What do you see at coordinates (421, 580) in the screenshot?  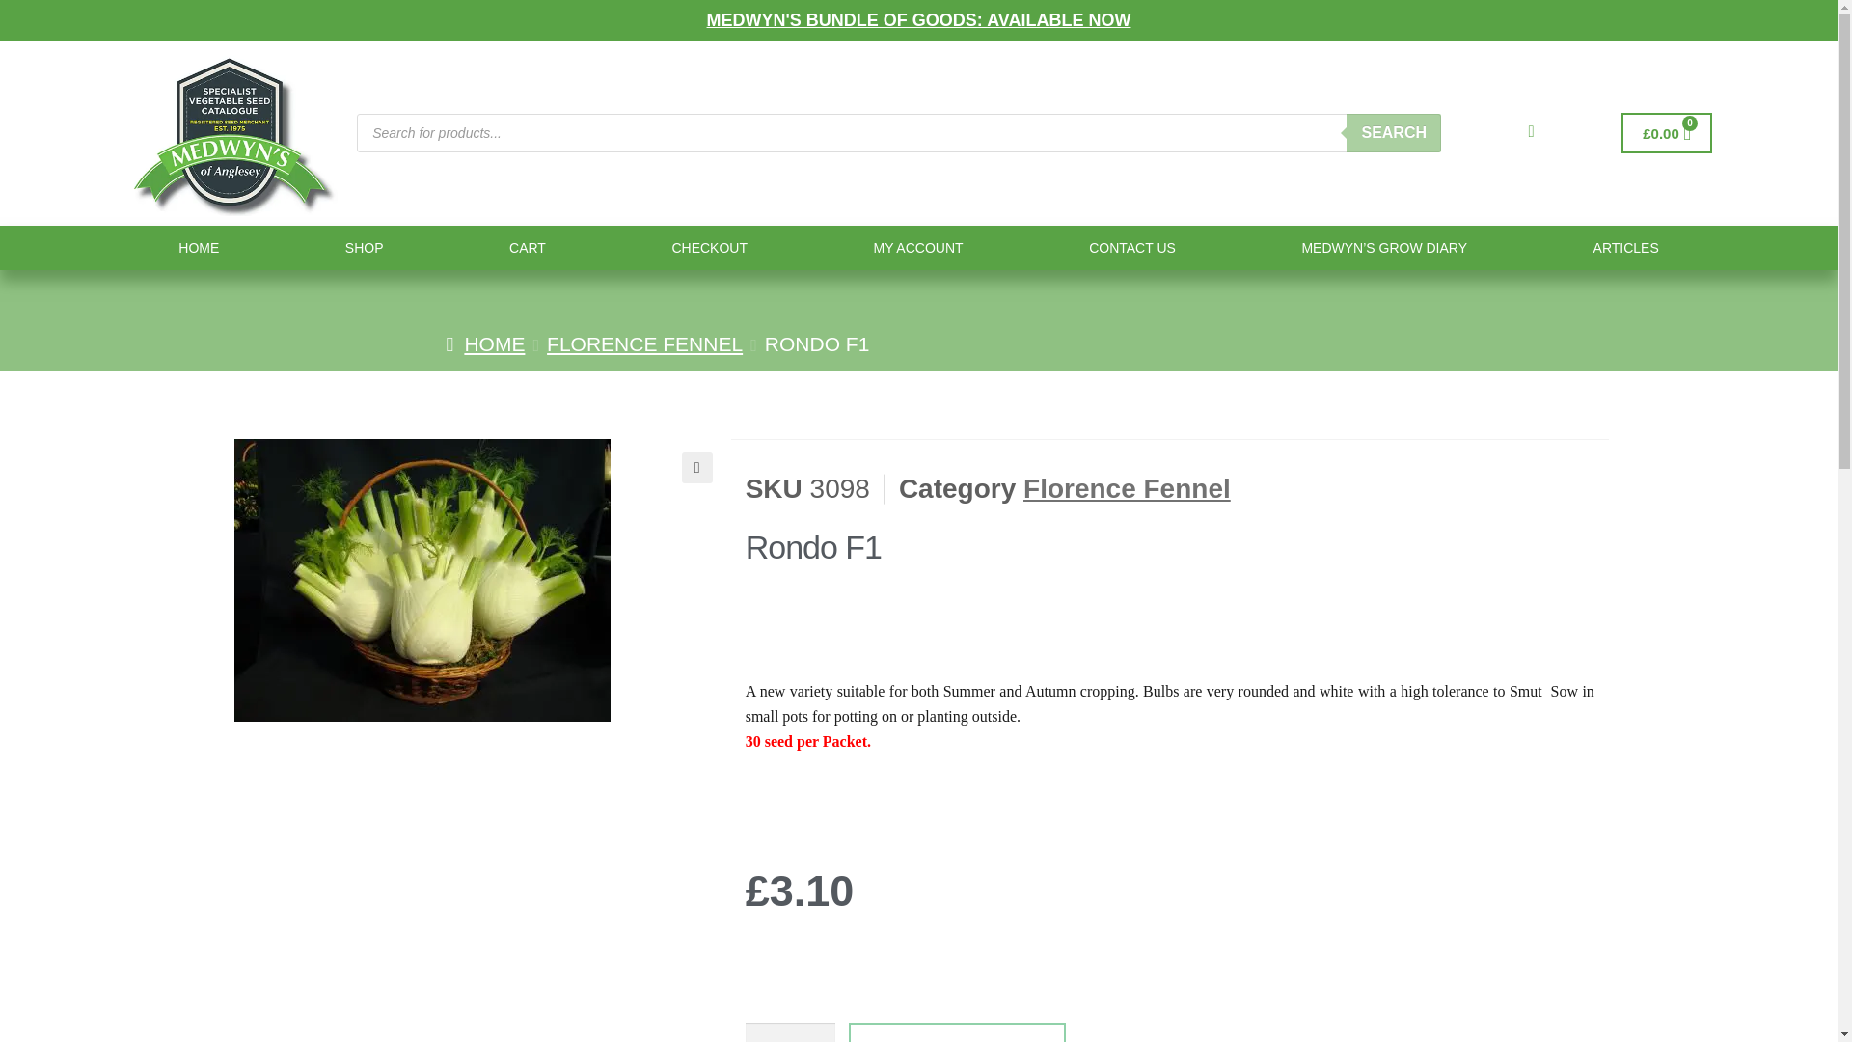 I see `Rondo F1` at bounding box center [421, 580].